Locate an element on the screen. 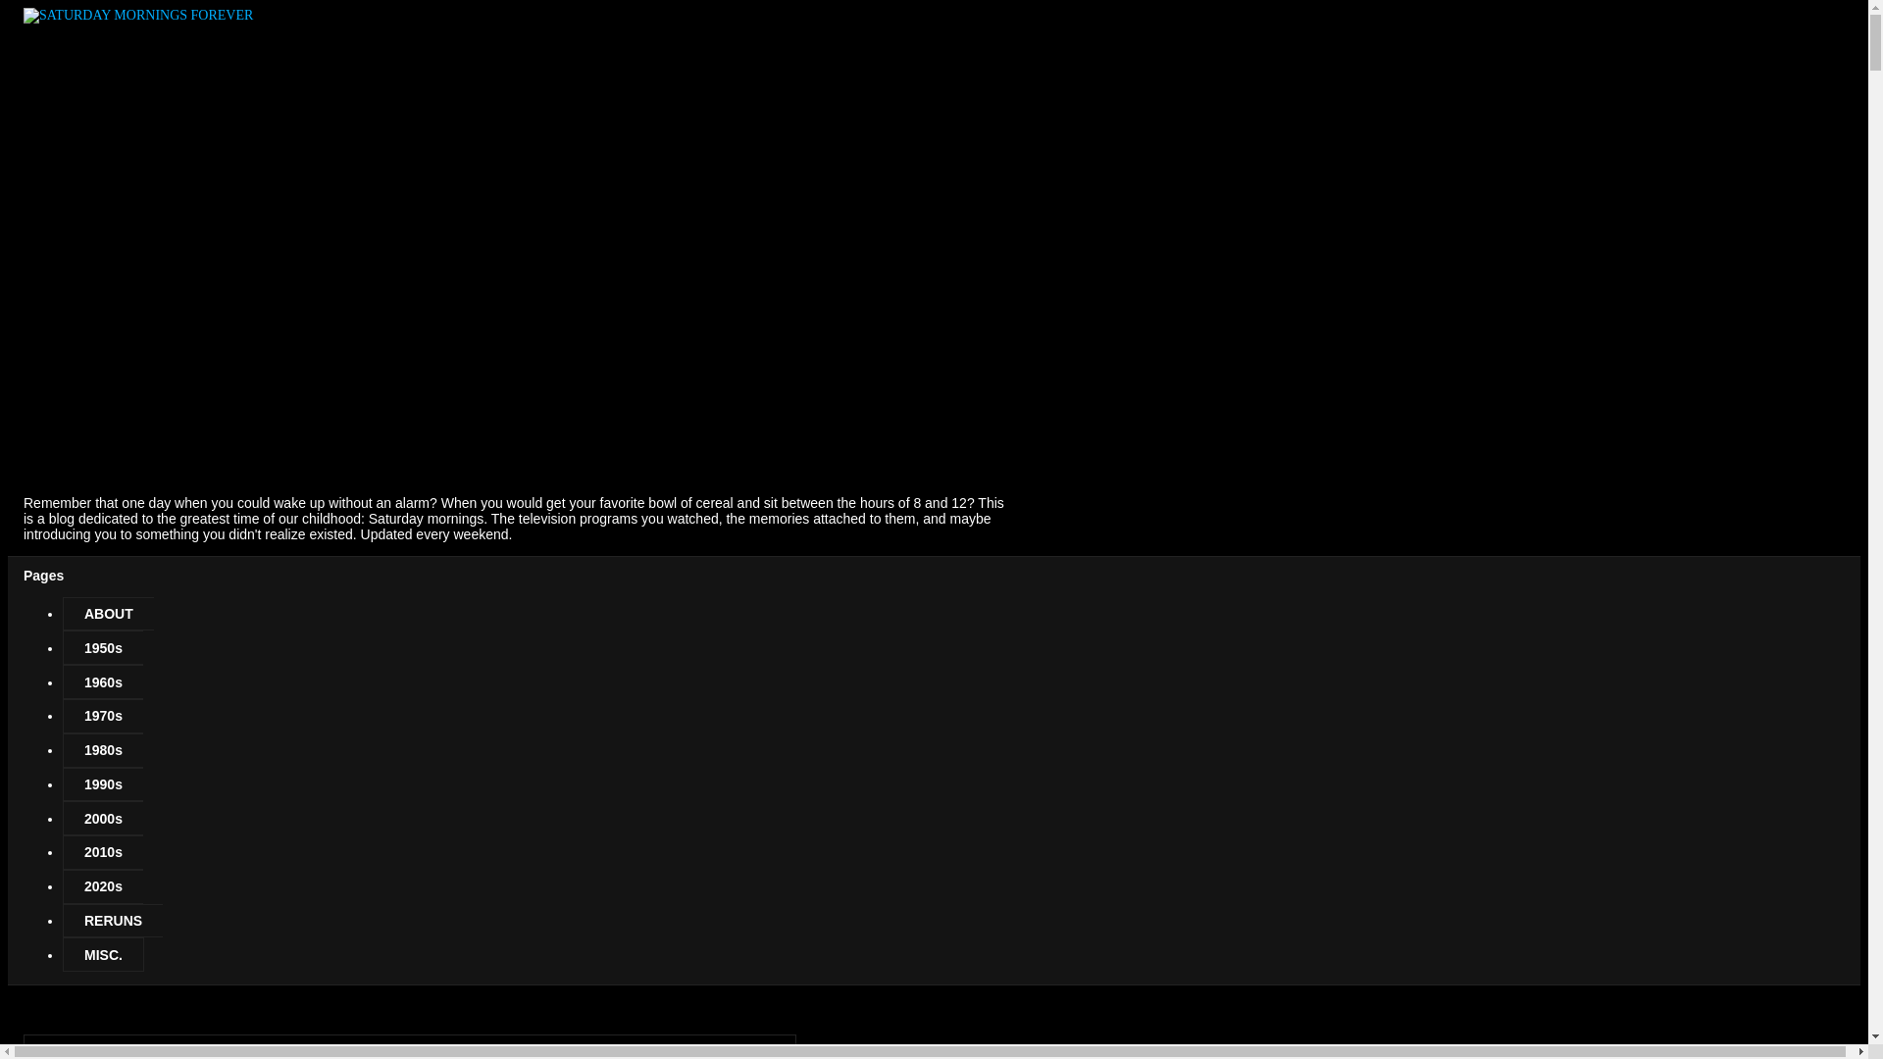  1980s is located at coordinates (102, 751).